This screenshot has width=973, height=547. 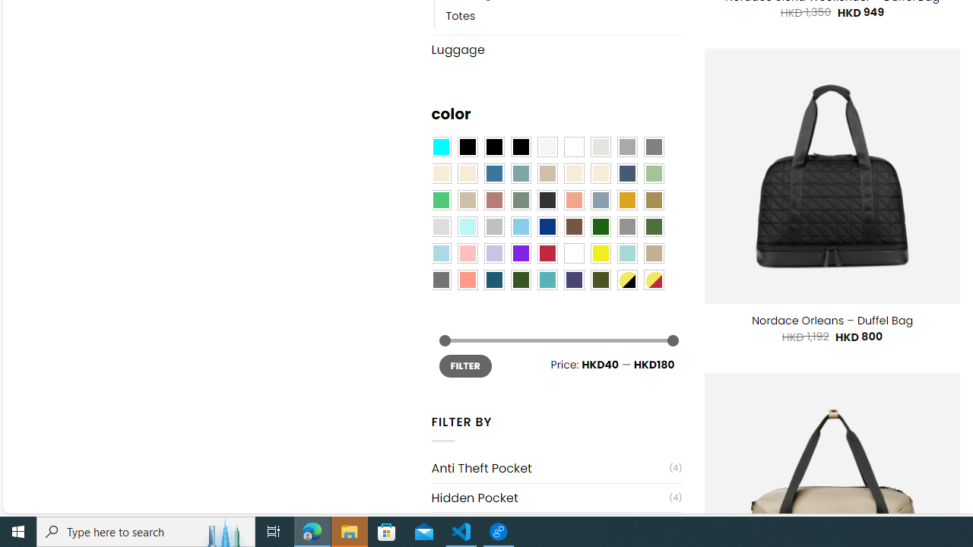 What do you see at coordinates (441, 201) in the screenshot?
I see `Emerald Green` at bounding box center [441, 201].